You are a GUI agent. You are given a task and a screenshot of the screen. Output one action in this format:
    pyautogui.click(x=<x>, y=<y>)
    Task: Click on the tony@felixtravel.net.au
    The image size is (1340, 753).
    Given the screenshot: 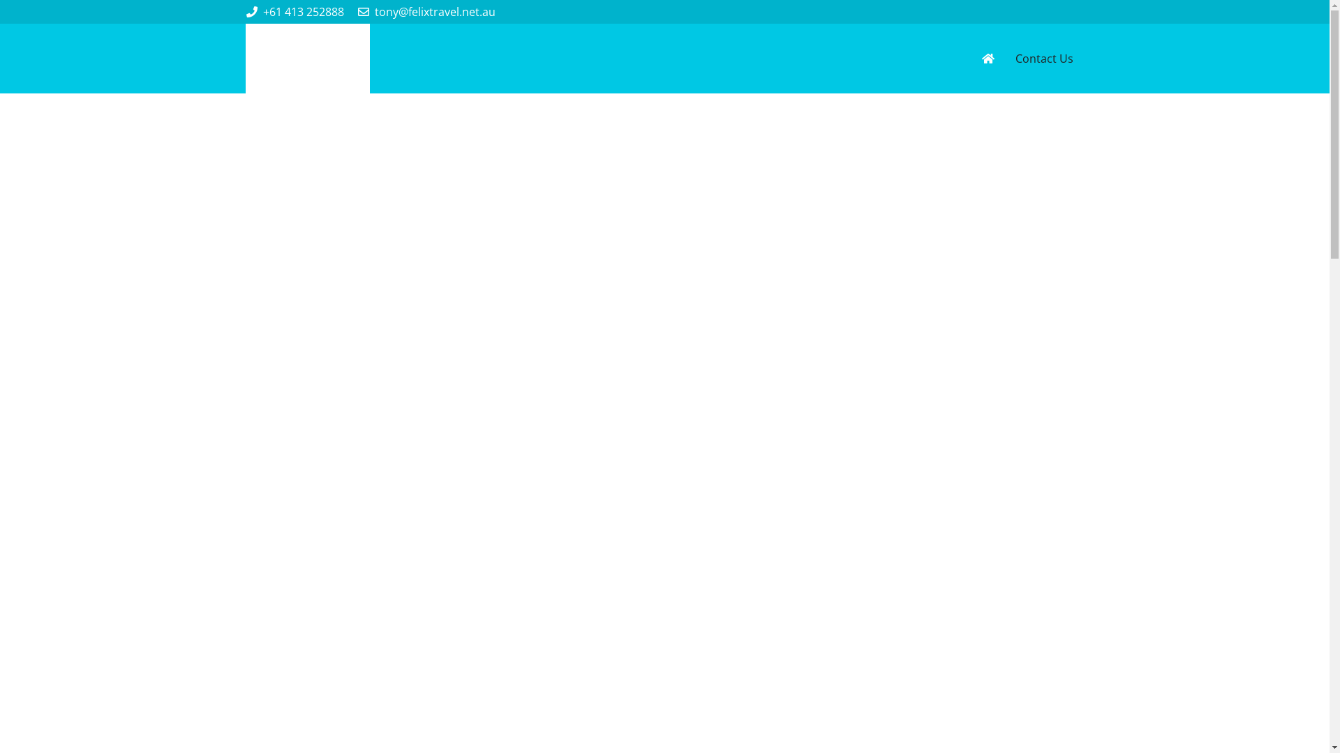 What is the action you would take?
    pyautogui.click(x=426, y=12)
    